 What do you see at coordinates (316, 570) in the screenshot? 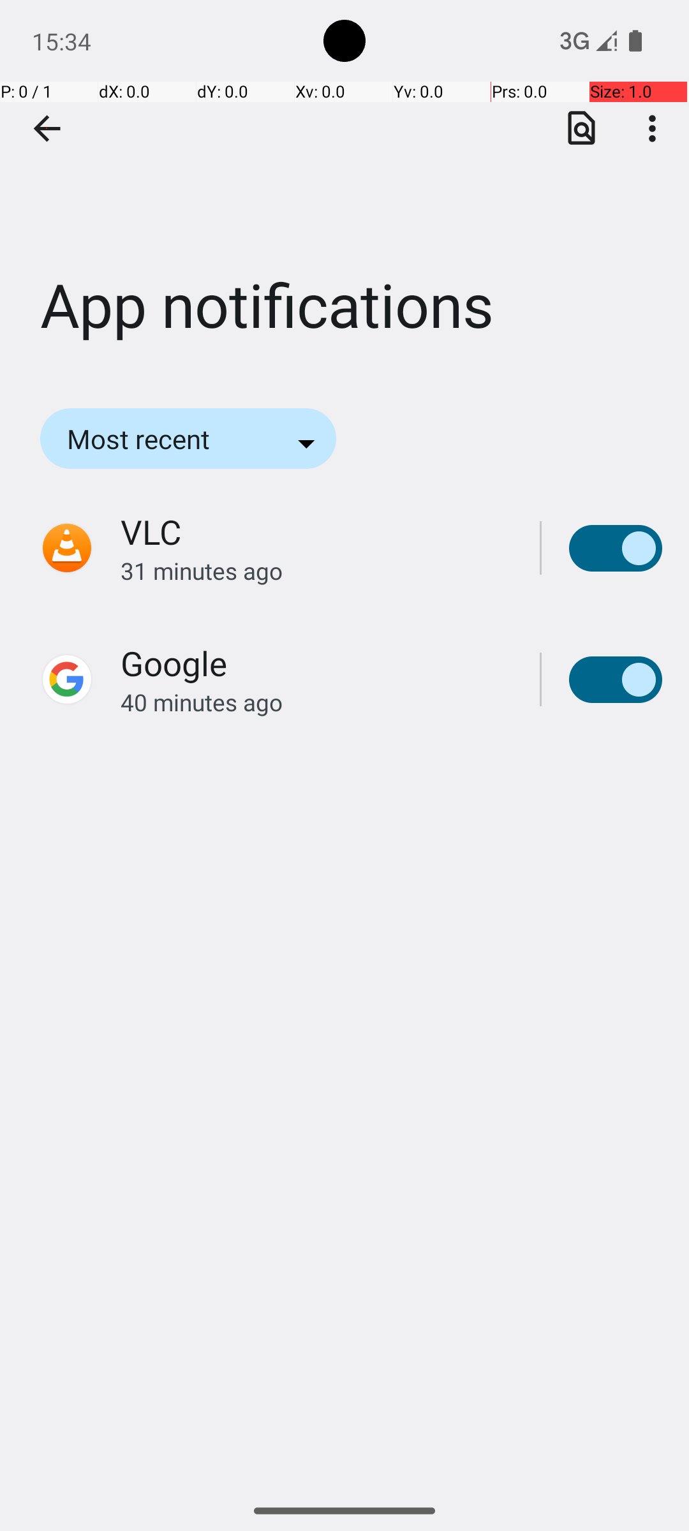
I see `31 minutes ago` at bounding box center [316, 570].